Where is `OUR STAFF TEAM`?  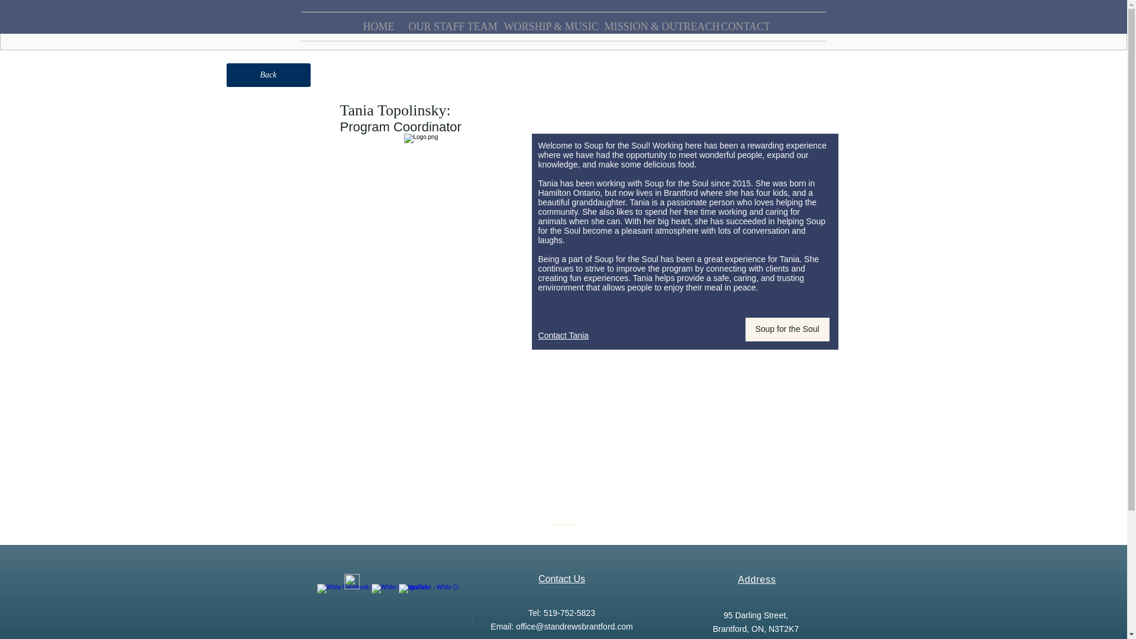
OUR STAFF TEAM is located at coordinates (447, 26).